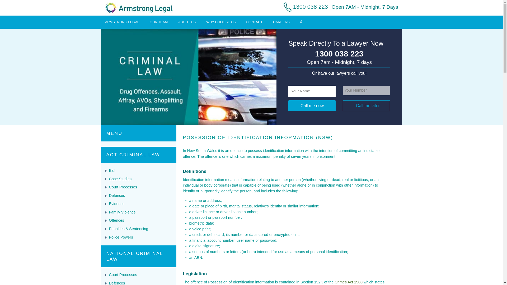 The image size is (507, 285). What do you see at coordinates (338, 7) in the screenshot?
I see `1300 038 223 Open 7AM - Midnight, 7 Days` at bounding box center [338, 7].